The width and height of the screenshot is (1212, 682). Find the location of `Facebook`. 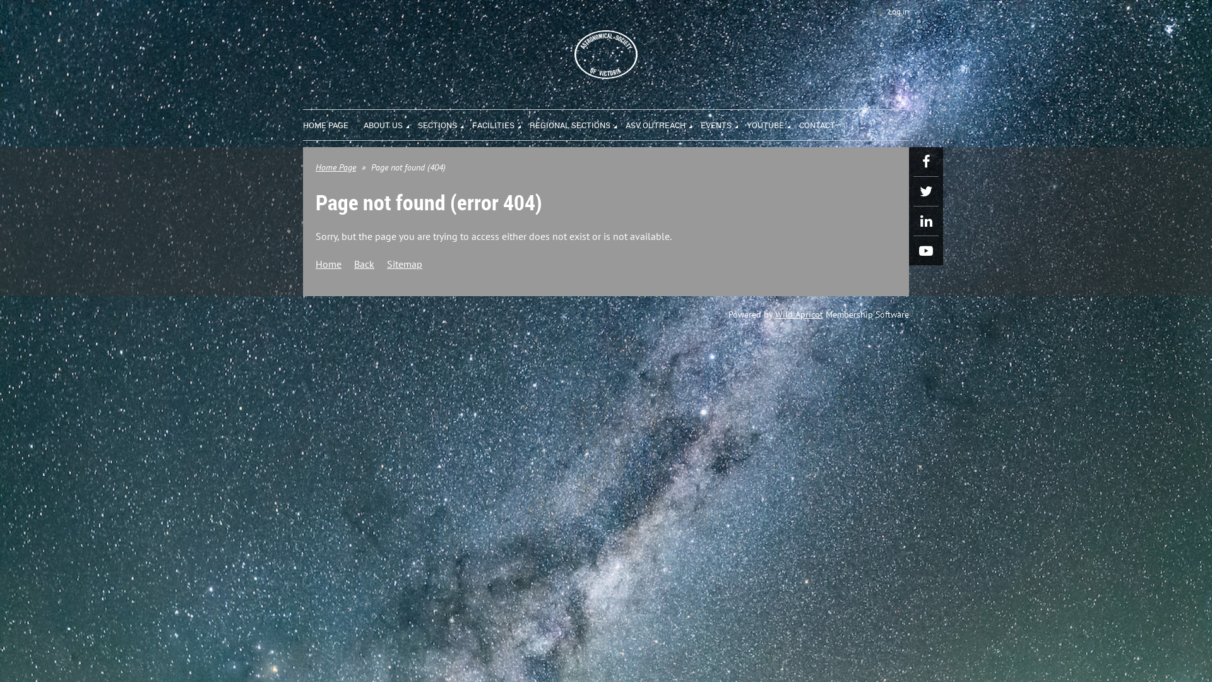

Facebook is located at coordinates (926, 162).